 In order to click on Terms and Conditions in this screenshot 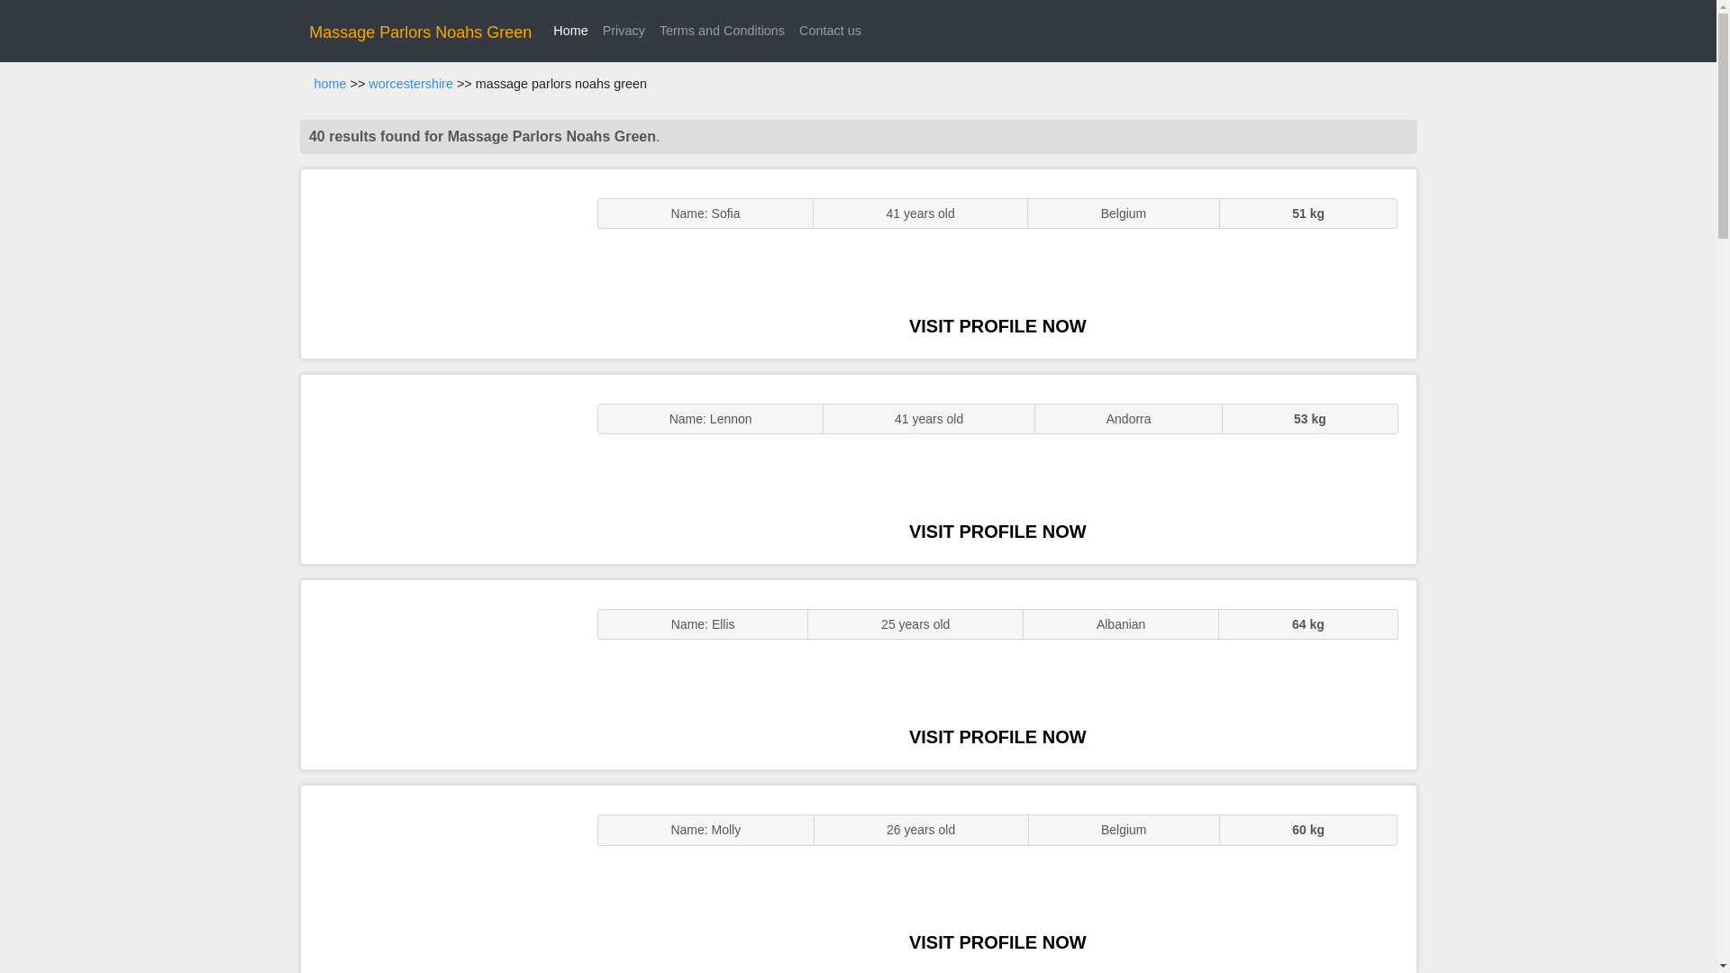, I will do `click(722, 31)`.